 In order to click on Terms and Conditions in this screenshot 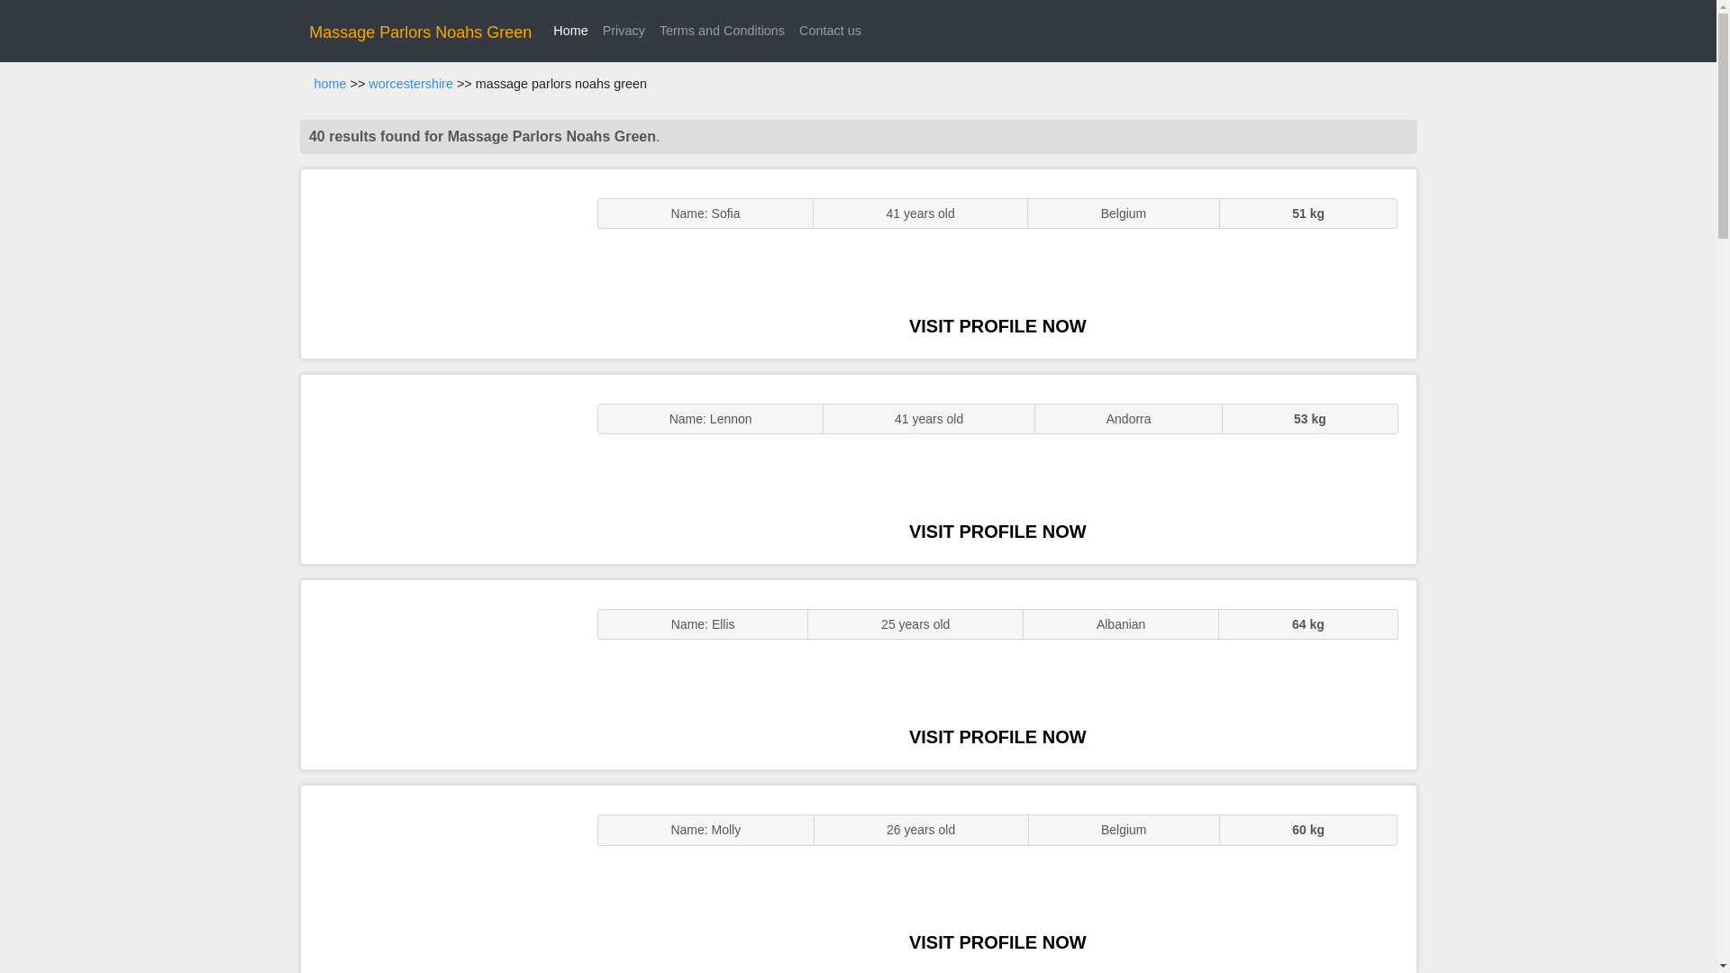, I will do `click(722, 31)`.